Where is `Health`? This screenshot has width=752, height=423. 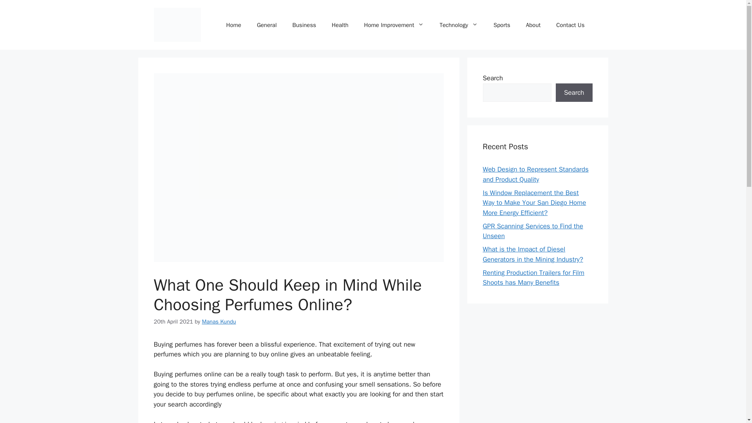
Health is located at coordinates (340, 25).